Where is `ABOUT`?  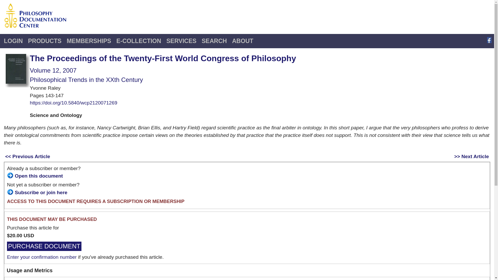
ABOUT is located at coordinates (243, 41).